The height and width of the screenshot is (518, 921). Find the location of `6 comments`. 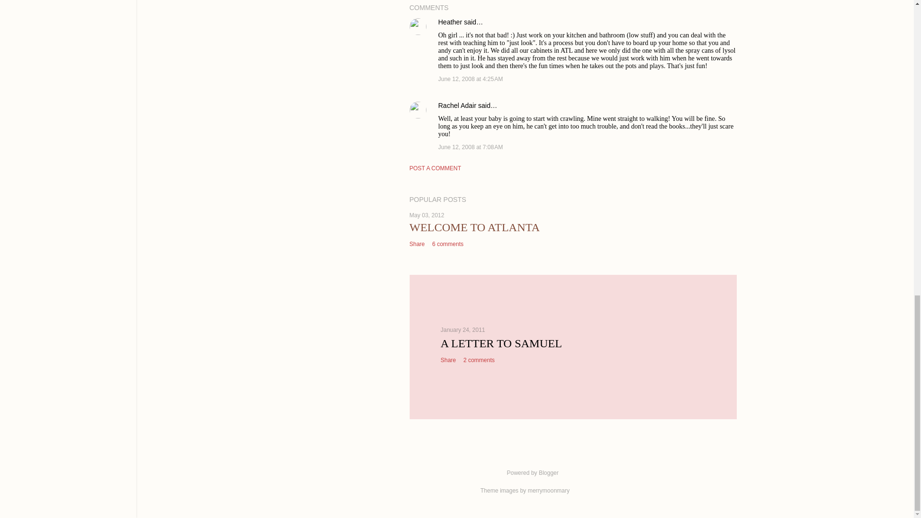

6 comments is located at coordinates (447, 244).